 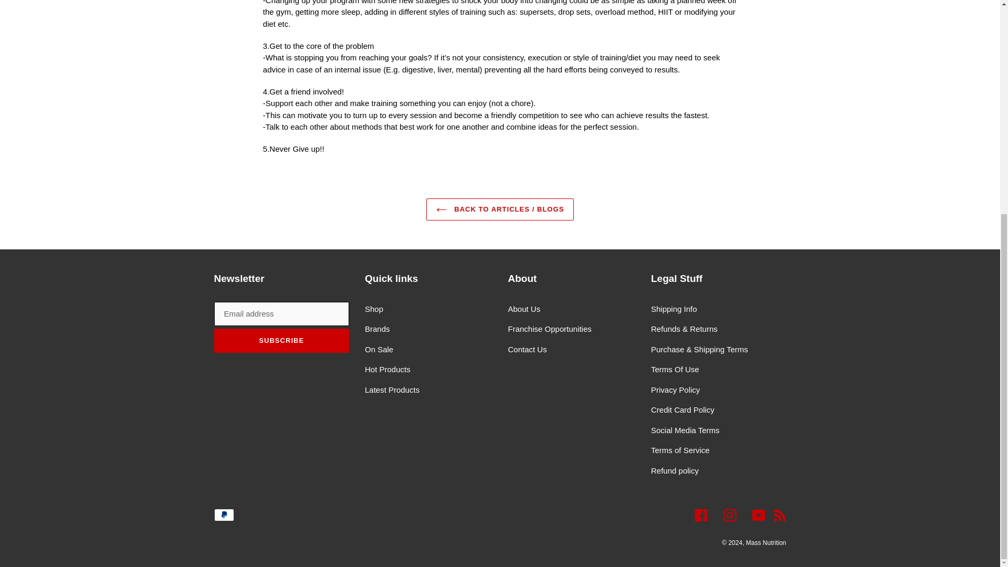 I want to click on Shop, so click(x=374, y=309).